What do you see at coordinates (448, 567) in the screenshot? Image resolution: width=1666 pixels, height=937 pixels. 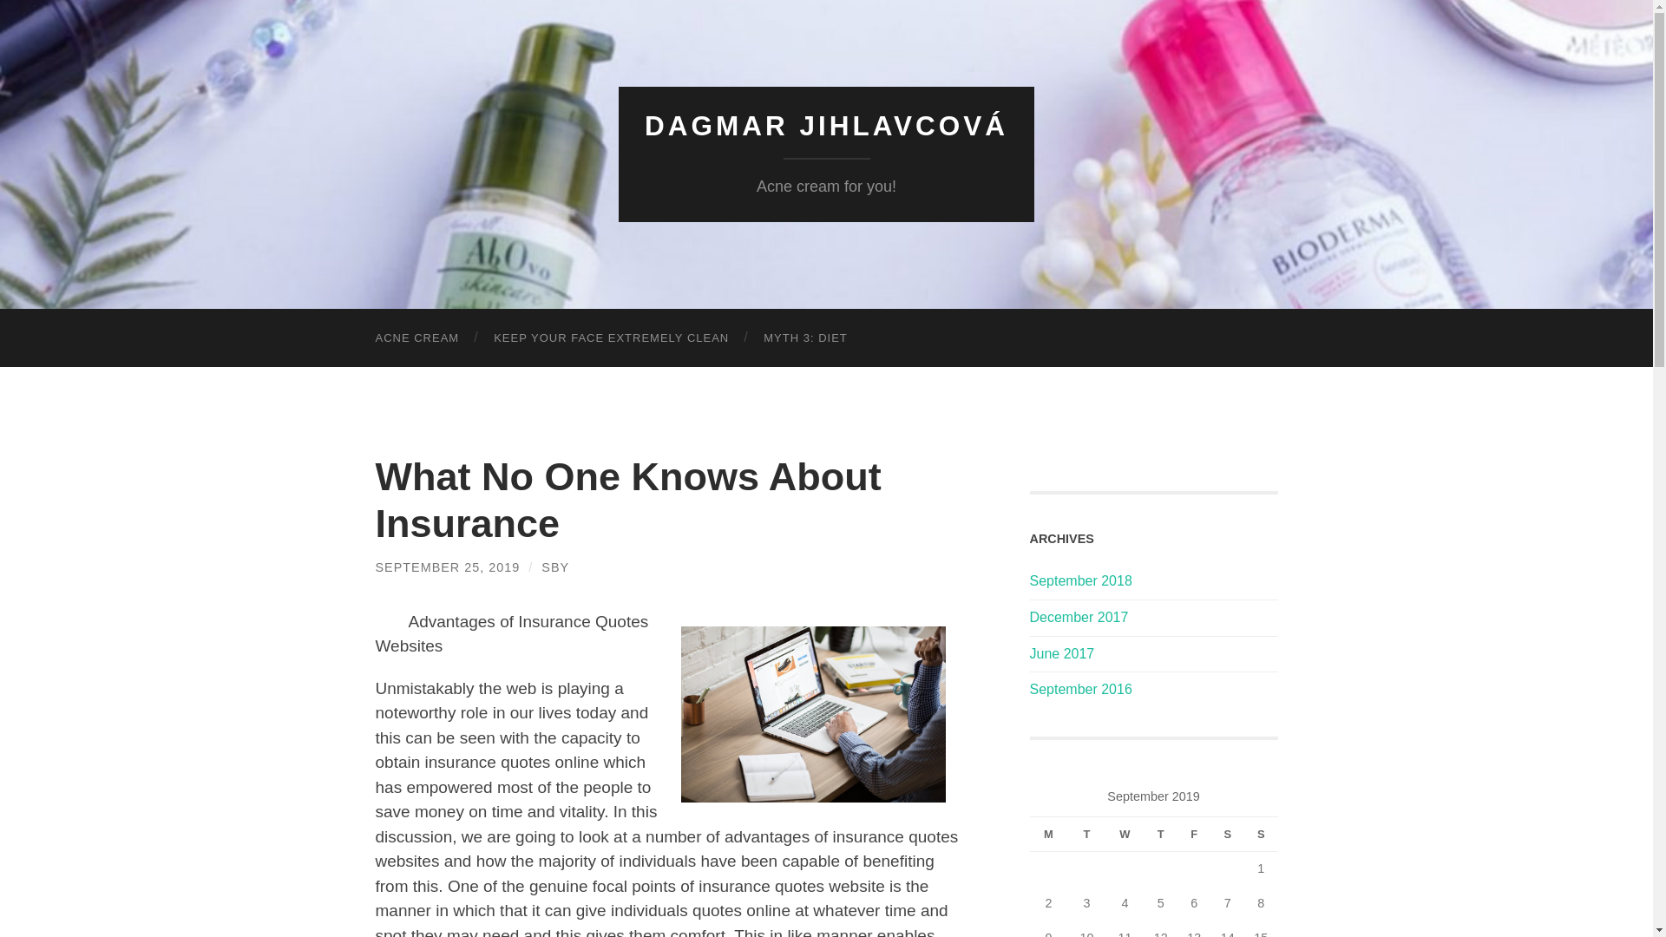 I see `SEPTEMBER 25, 2019` at bounding box center [448, 567].